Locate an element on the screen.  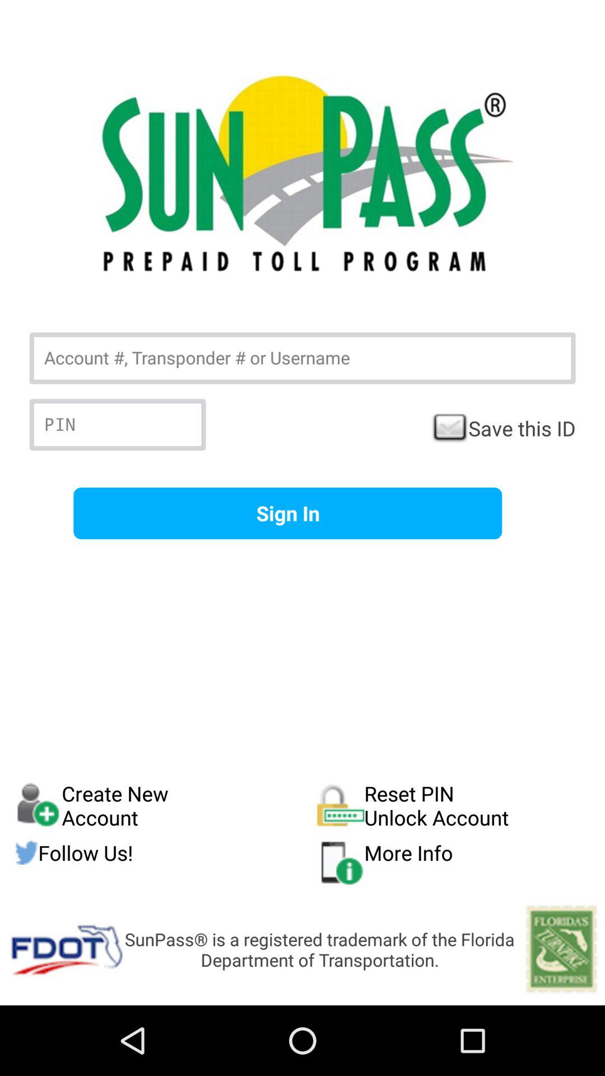
launch icon next to reset pin unlock item is located at coordinates (166, 853).